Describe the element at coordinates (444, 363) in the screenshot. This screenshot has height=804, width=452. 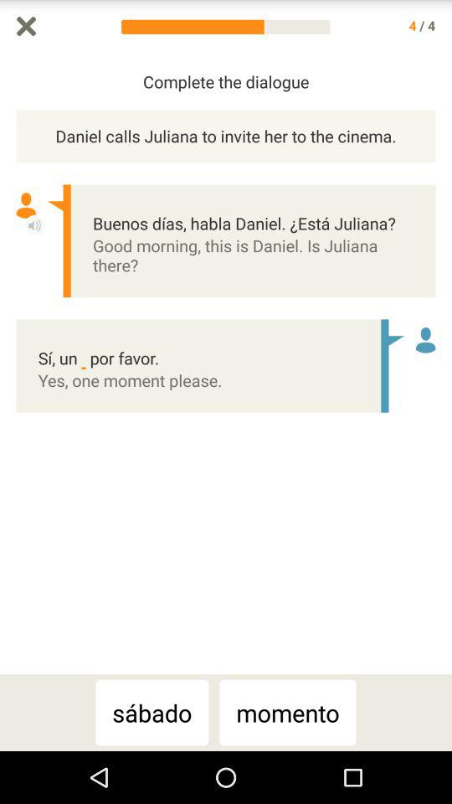
I see `press the icon next to daniel calls juliana icon` at that location.